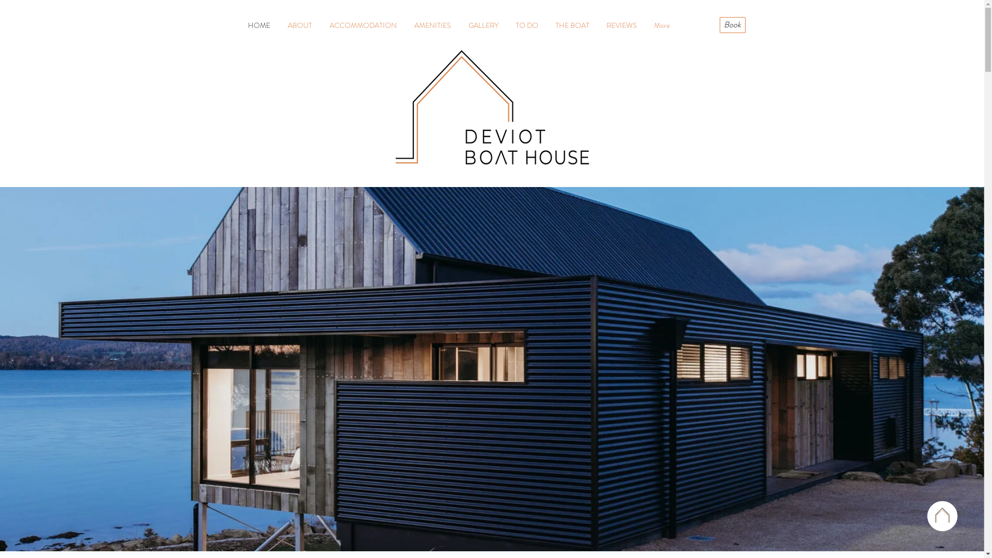 The image size is (992, 558). What do you see at coordinates (732, 25) in the screenshot?
I see `Book` at bounding box center [732, 25].